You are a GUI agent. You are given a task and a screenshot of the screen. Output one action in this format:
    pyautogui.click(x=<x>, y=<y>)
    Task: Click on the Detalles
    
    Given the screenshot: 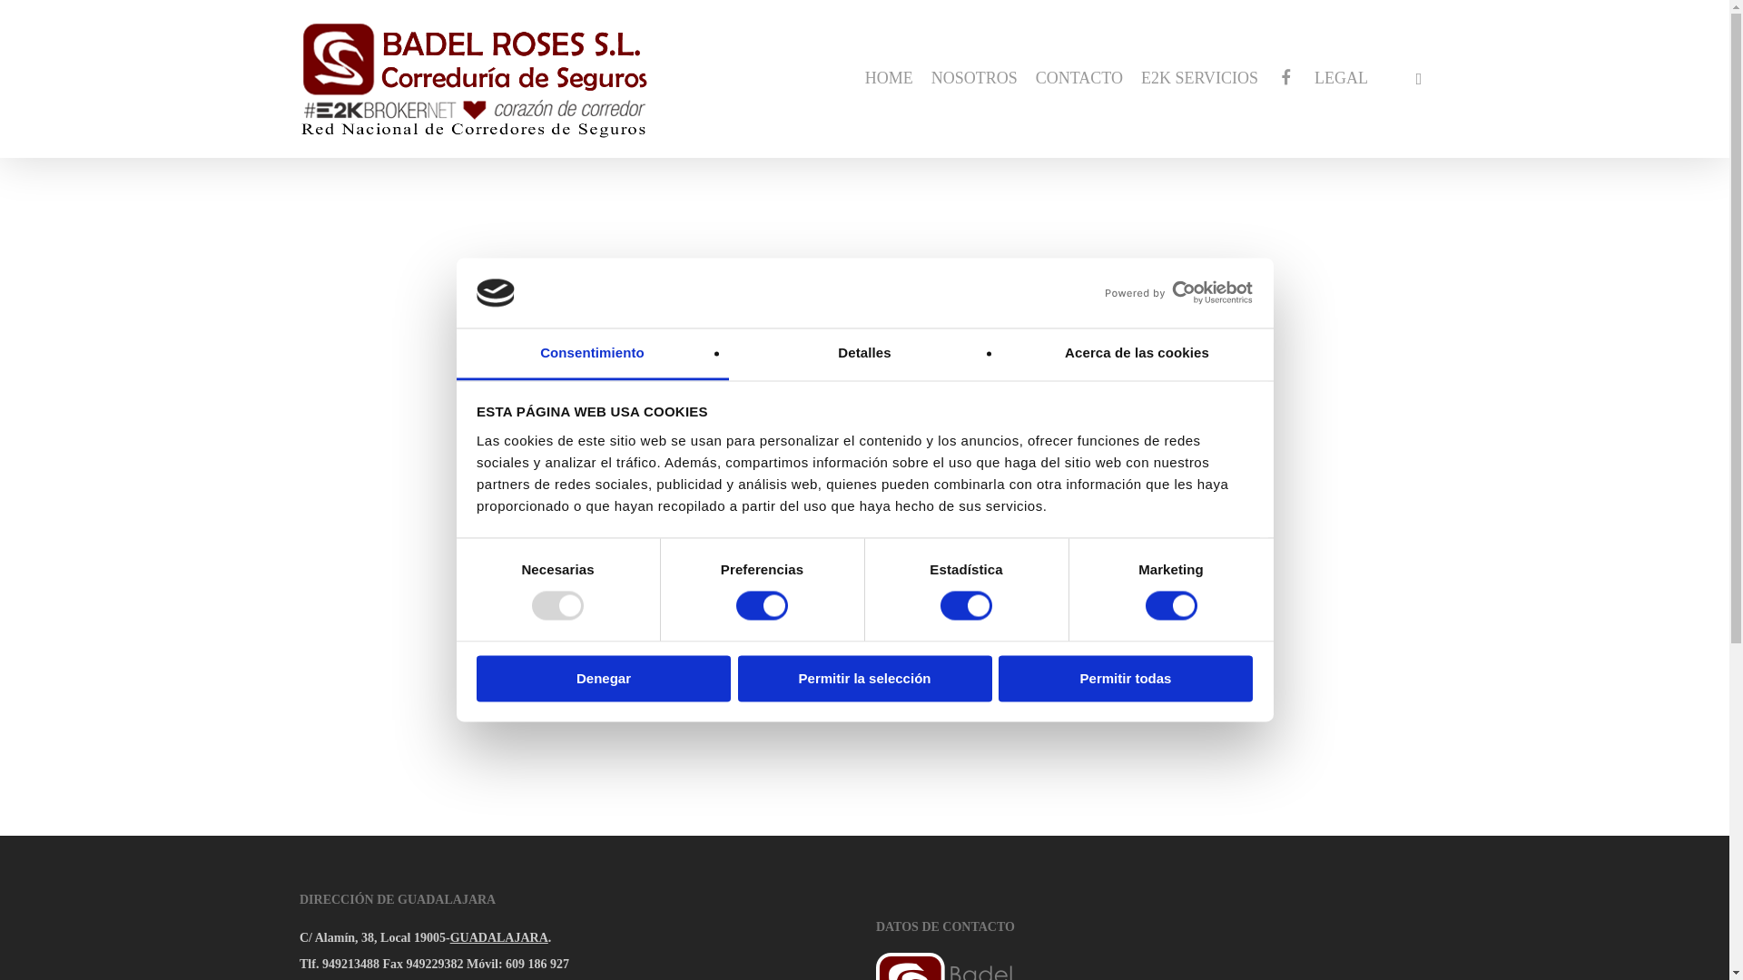 What is the action you would take?
    pyautogui.click(x=864, y=354)
    